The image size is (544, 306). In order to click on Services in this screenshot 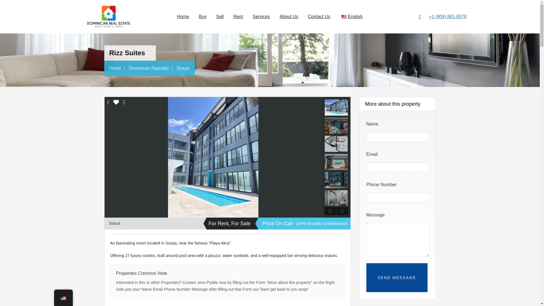, I will do `click(261, 17)`.